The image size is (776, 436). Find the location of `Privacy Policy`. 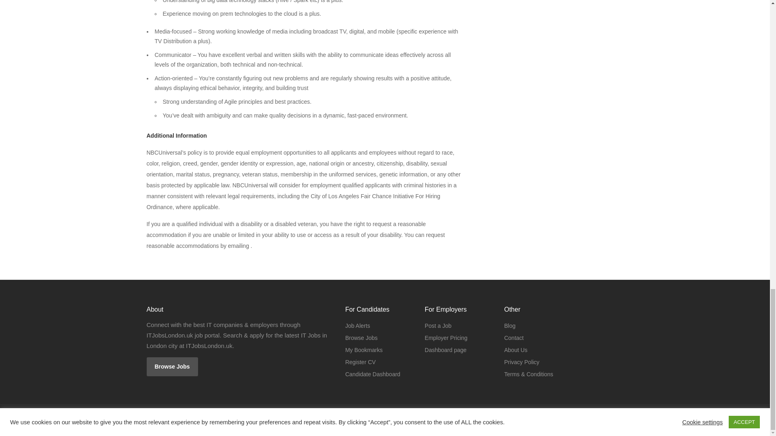

Privacy Policy is located at coordinates (521, 362).